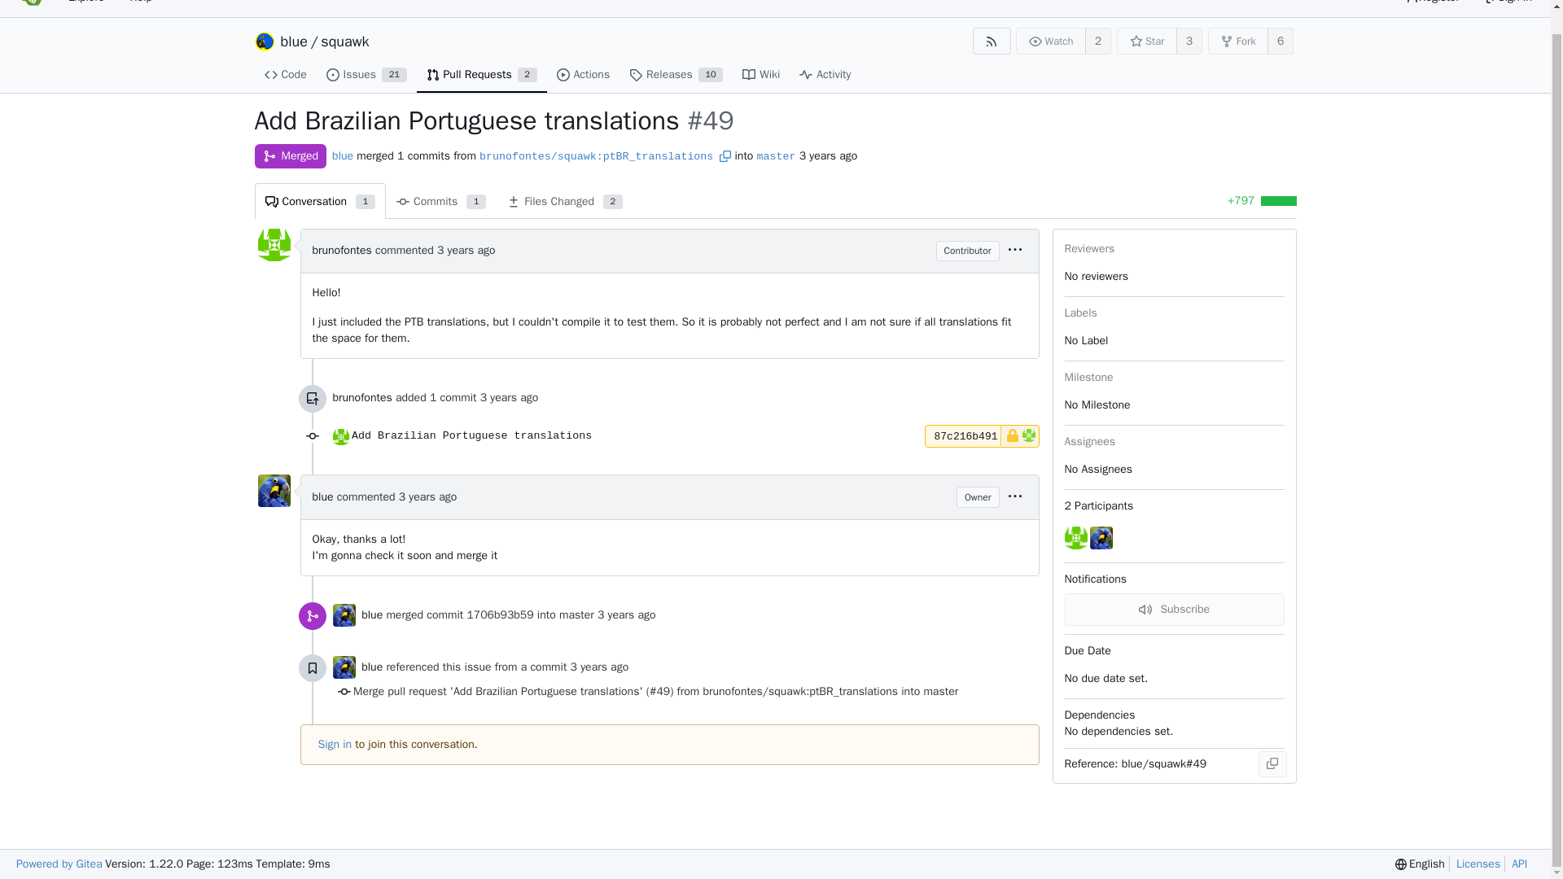 Image resolution: width=1563 pixels, height=879 pixels. Describe the element at coordinates (343, 615) in the screenshot. I see `Blue` at that location.